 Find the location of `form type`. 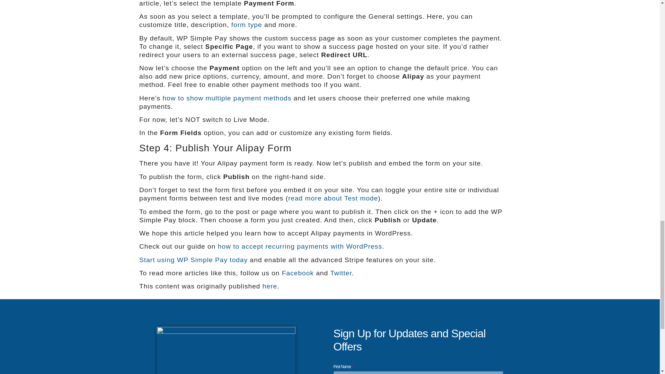

form type is located at coordinates (247, 25).